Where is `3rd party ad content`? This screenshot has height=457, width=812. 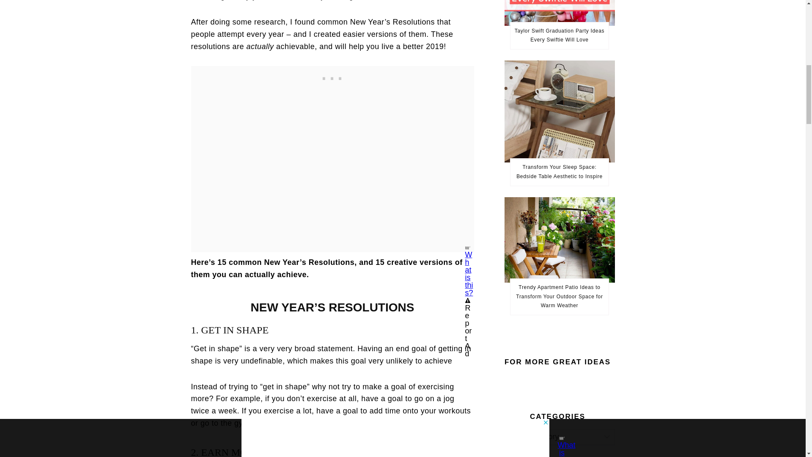 3rd party ad content is located at coordinates (332, 76).